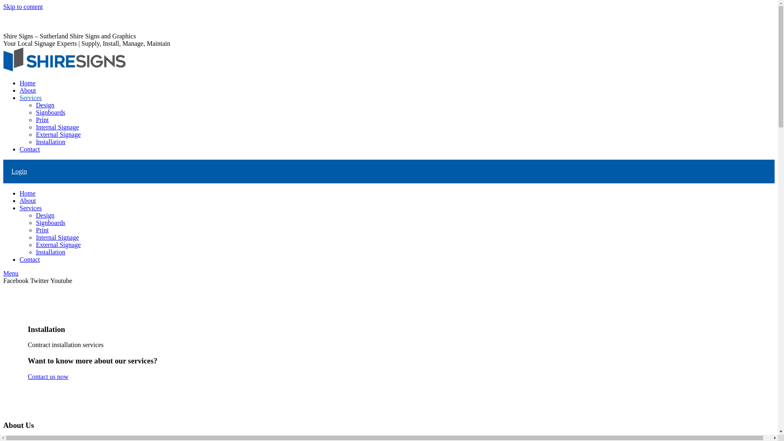 The height and width of the screenshot is (441, 784). Describe the element at coordinates (51, 113) in the screenshot. I see `Signboards` at that location.